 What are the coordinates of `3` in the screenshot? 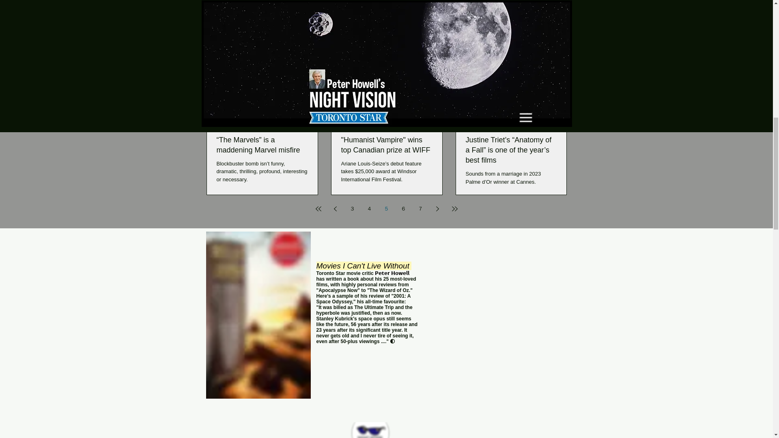 It's located at (352, 208).